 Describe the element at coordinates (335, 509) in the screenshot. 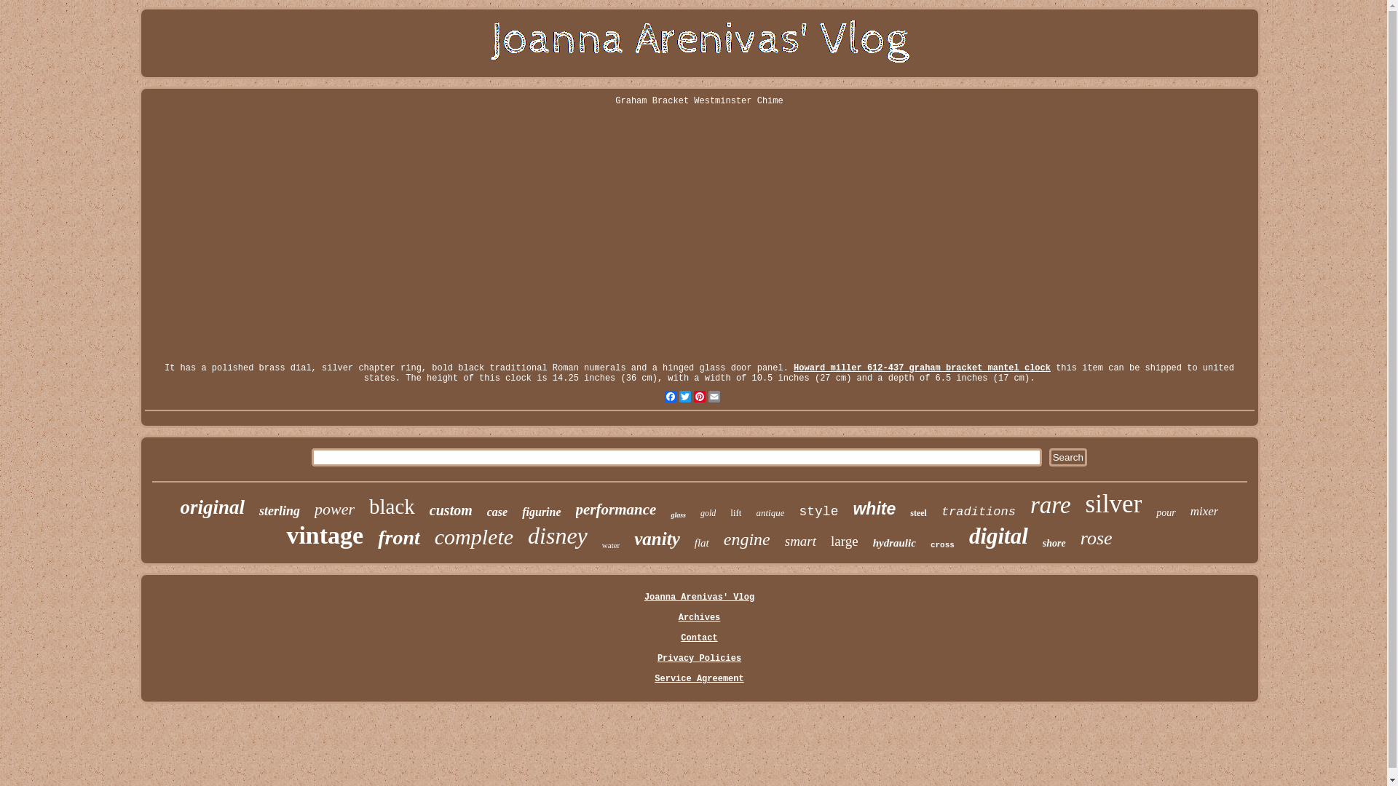

I see `power` at that location.